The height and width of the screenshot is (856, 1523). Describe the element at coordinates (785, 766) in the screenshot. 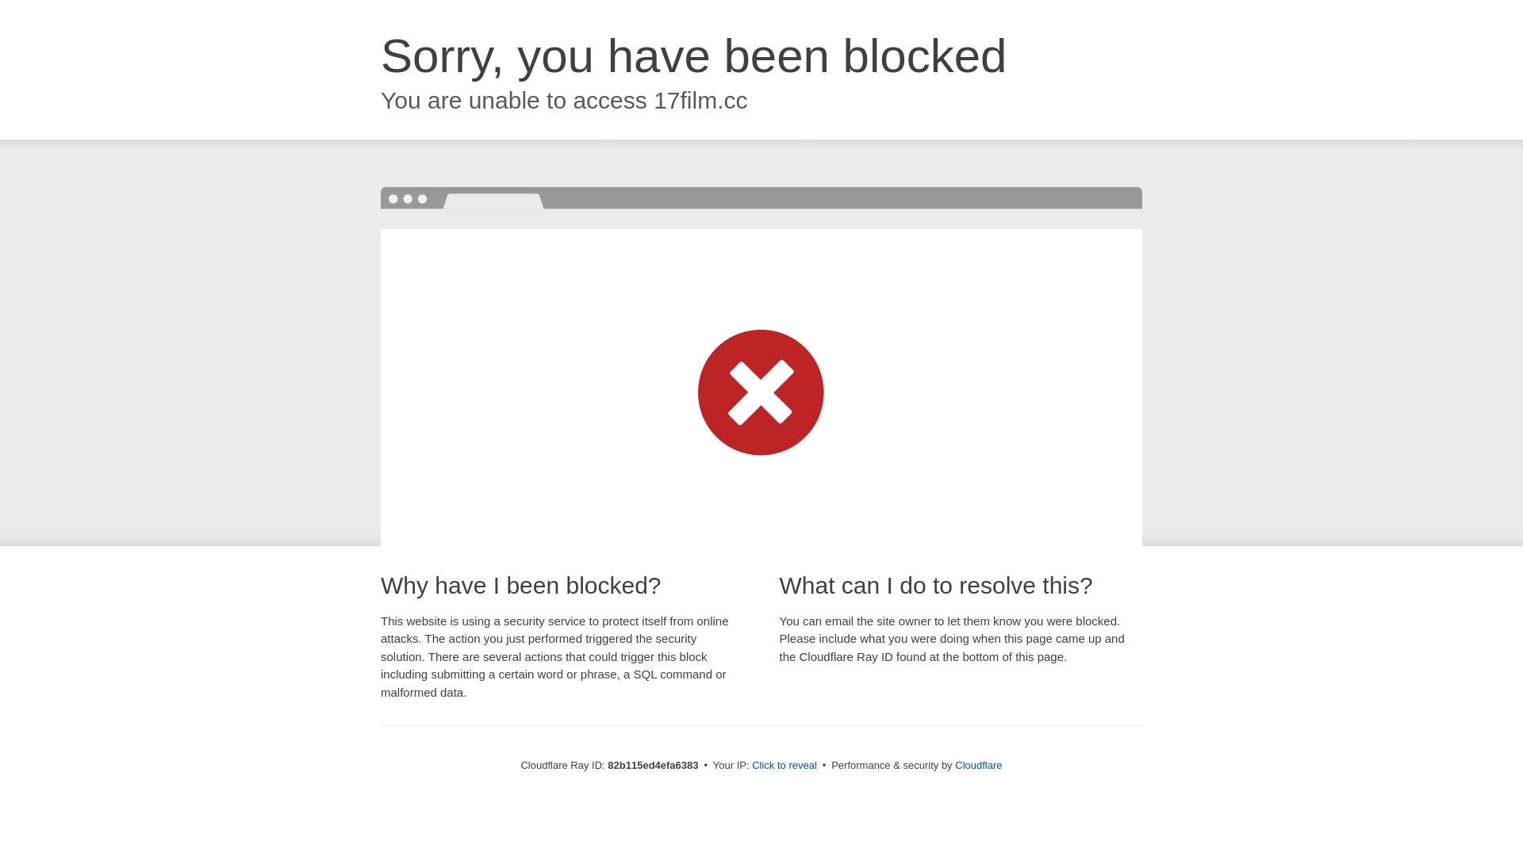

I see `Click to reveal` at that location.